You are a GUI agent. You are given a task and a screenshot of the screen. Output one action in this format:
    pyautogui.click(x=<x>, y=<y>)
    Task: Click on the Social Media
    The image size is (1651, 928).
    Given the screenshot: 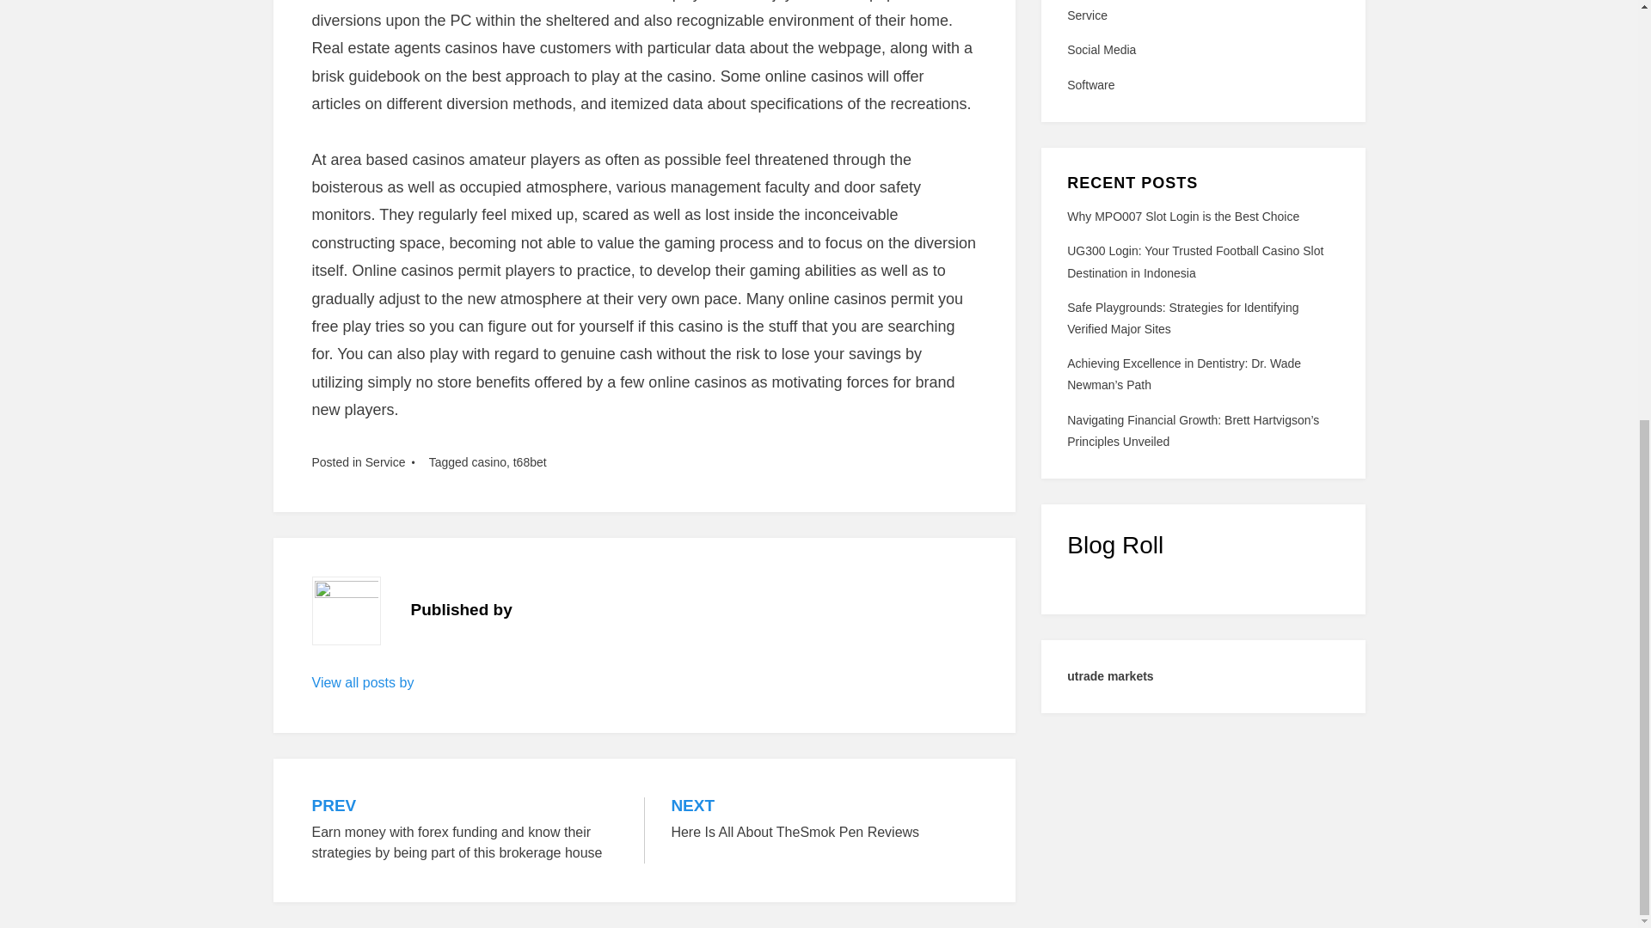 What is the action you would take?
    pyautogui.click(x=1202, y=50)
    